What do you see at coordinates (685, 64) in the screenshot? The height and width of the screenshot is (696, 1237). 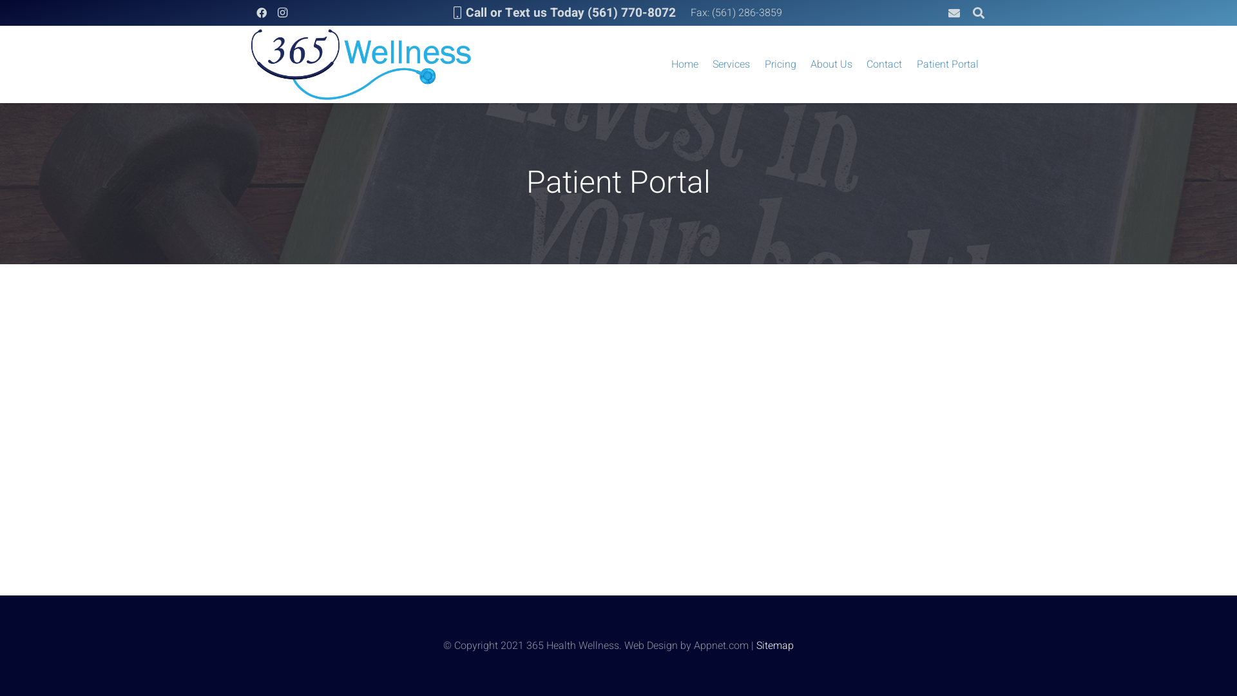 I see `Home` at bounding box center [685, 64].